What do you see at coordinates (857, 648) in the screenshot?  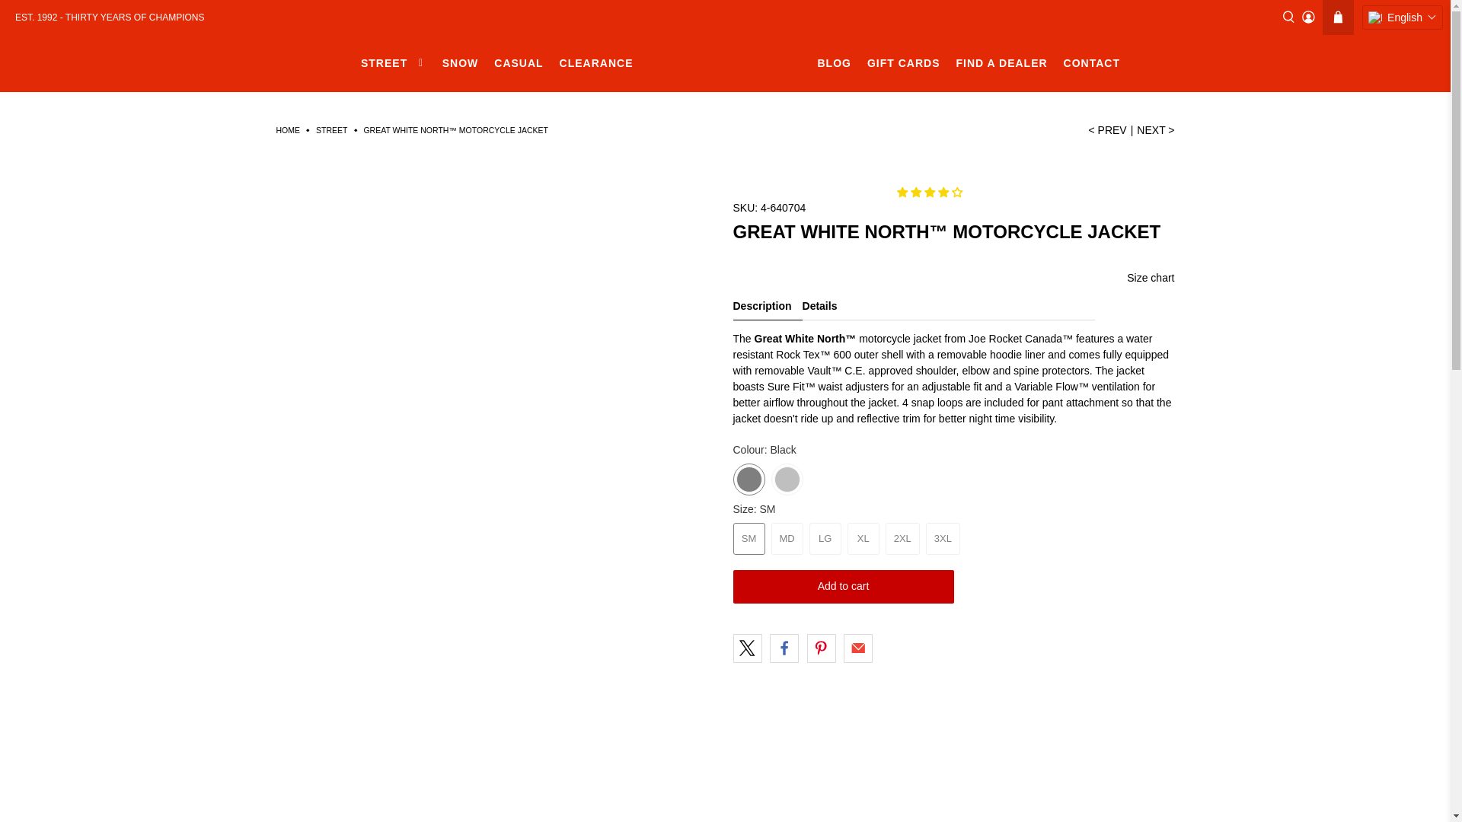 I see `Email this to a friend` at bounding box center [857, 648].